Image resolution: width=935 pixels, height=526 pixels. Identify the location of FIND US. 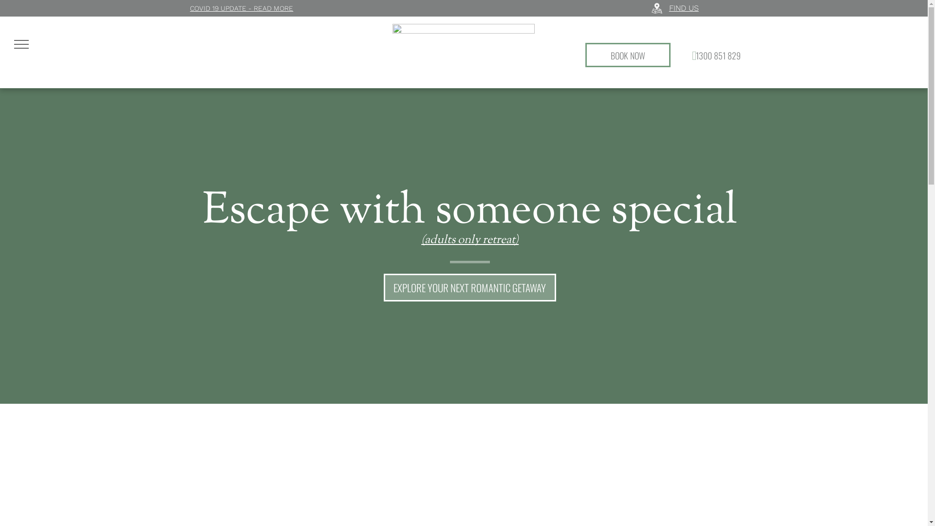
(684, 8).